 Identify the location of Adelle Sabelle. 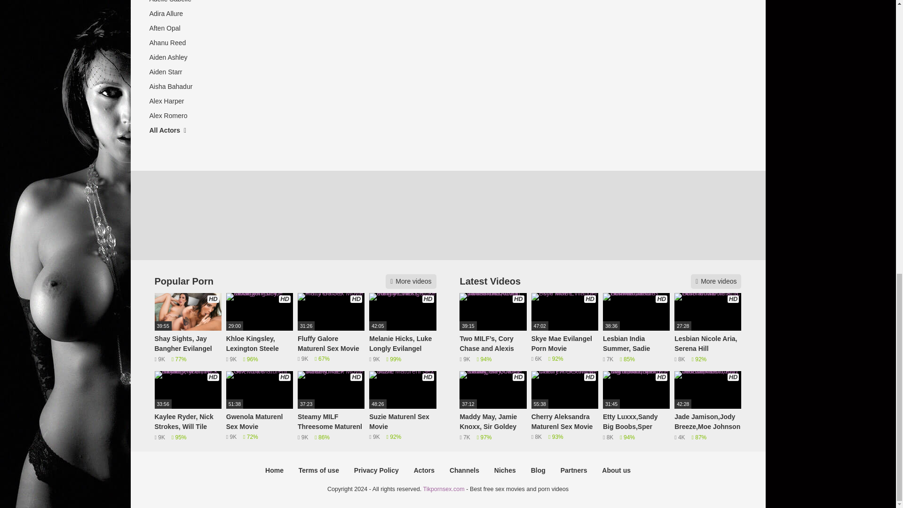
(177, 3).